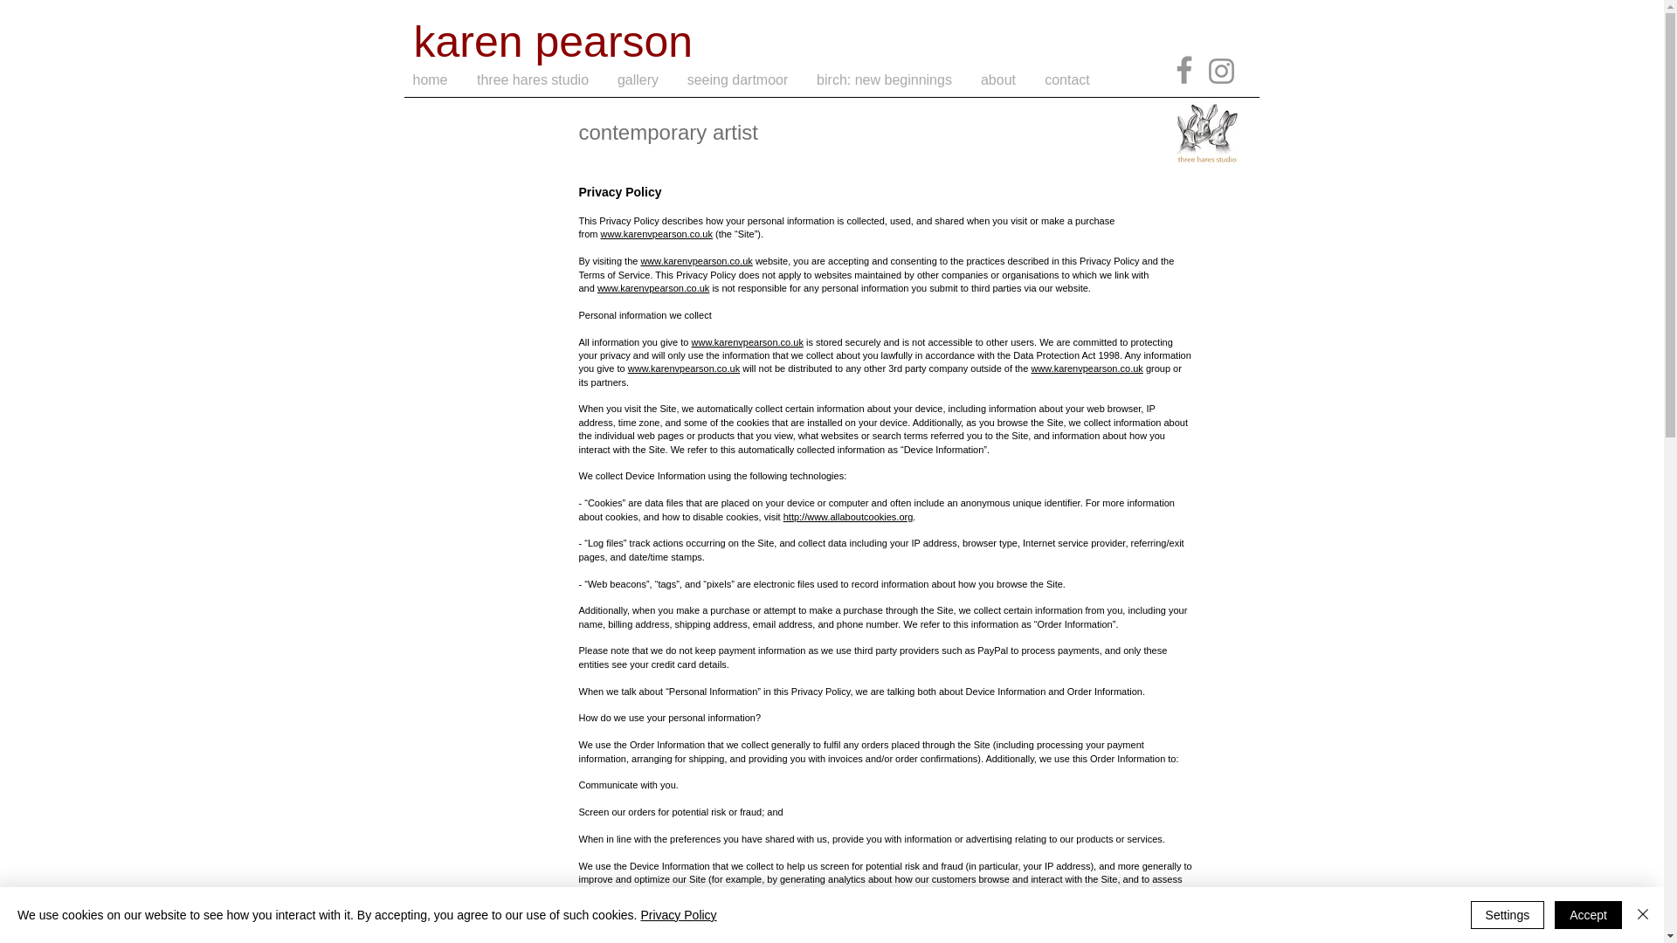 The width and height of the screenshot is (1677, 943). I want to click on seeing dartmoor, so click(736, 79).